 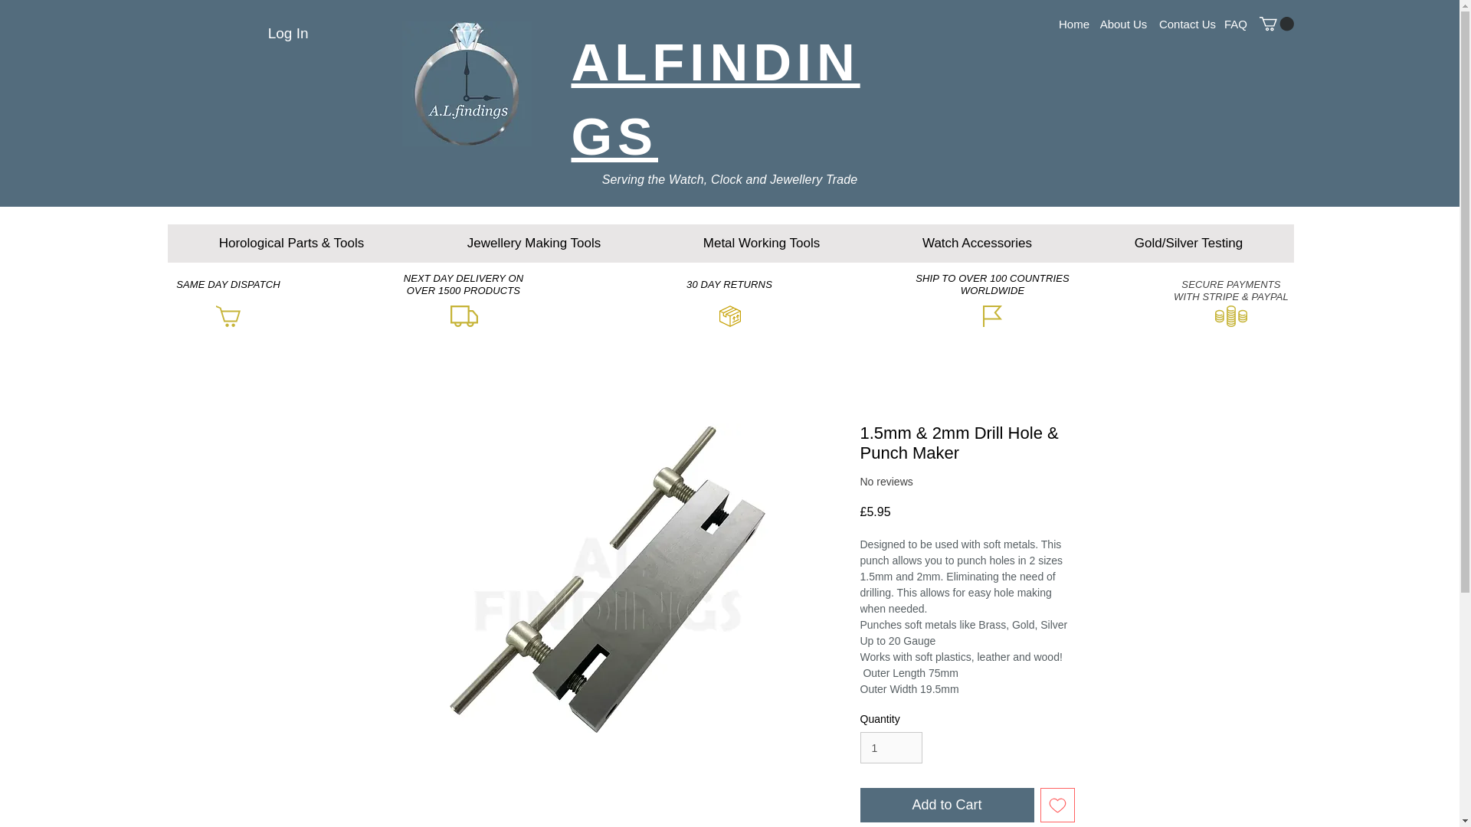 What do you see at coordinates (890, 747) in the screenshot?
I see `1` at bounding box center [890, 747].